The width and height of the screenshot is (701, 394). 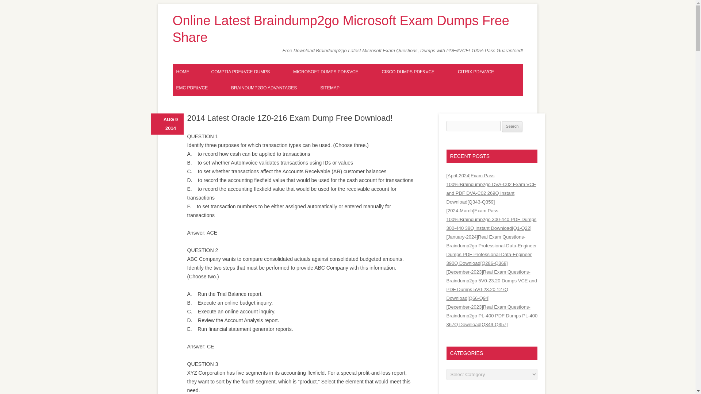 I want to click on HOME, so click(x=183, y=72).